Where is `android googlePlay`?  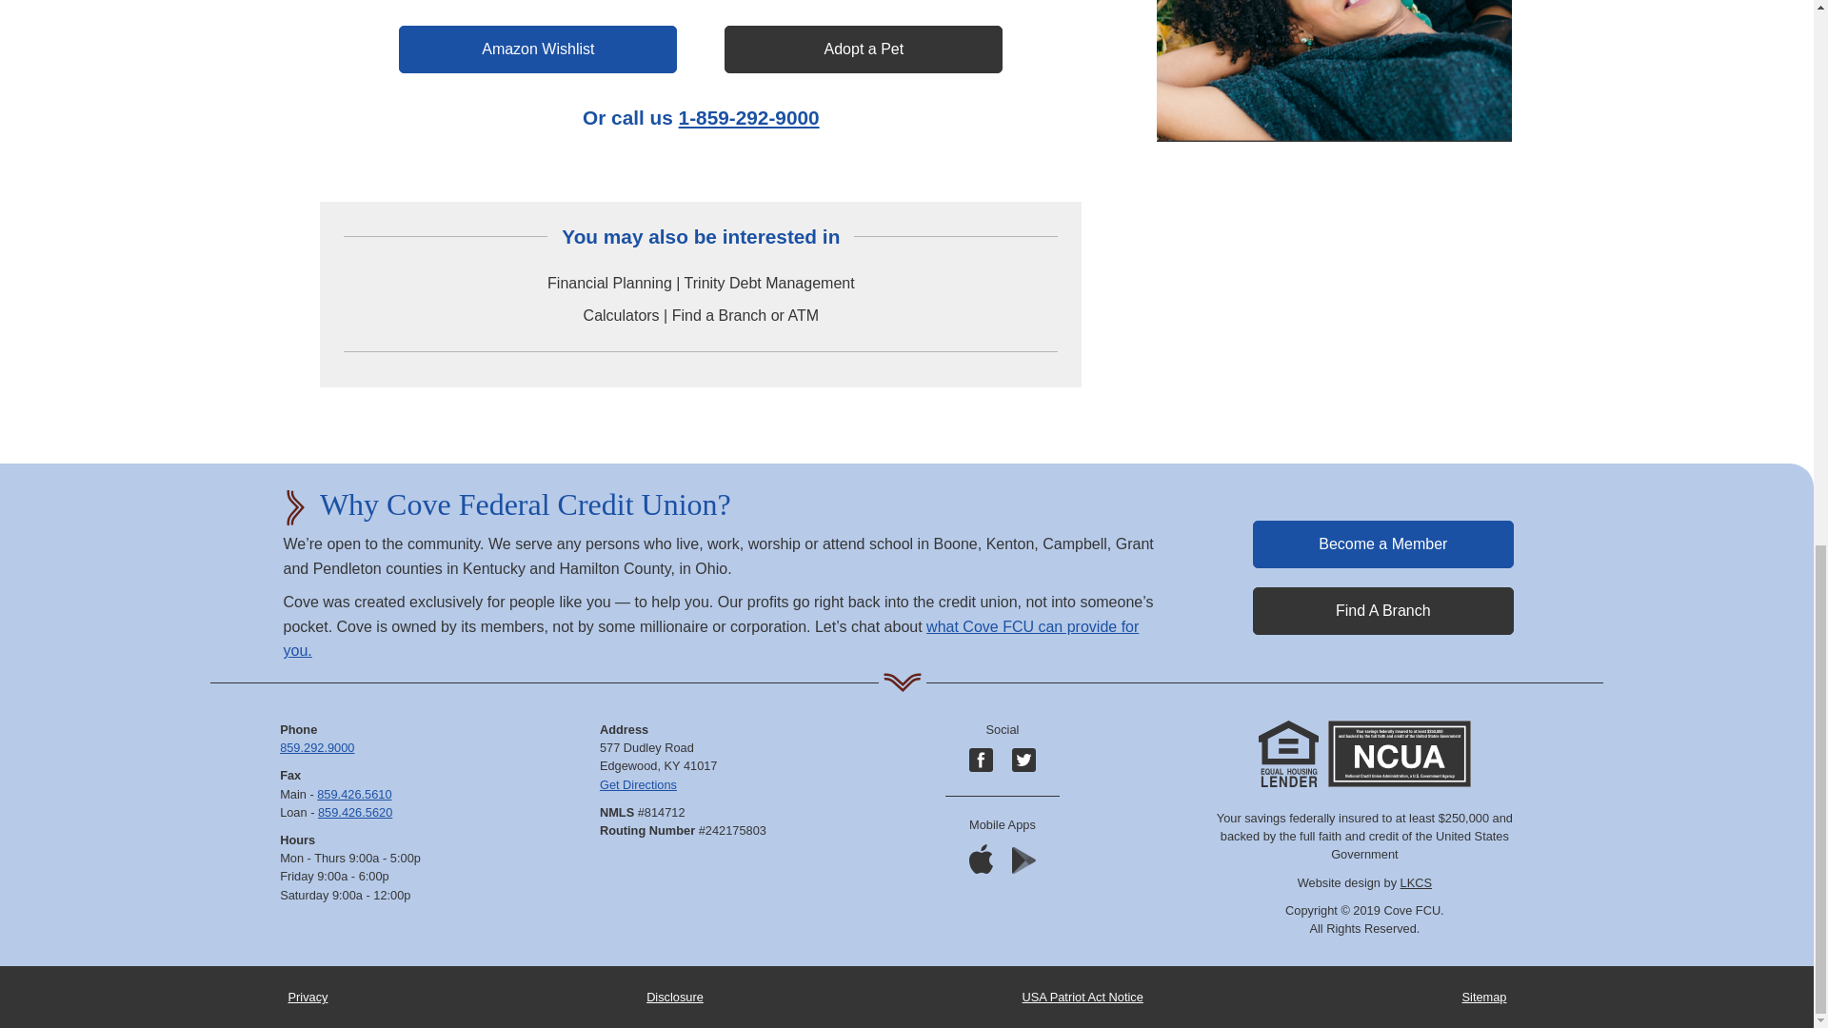
android googlePlay is located at coordinates (1024, 860).